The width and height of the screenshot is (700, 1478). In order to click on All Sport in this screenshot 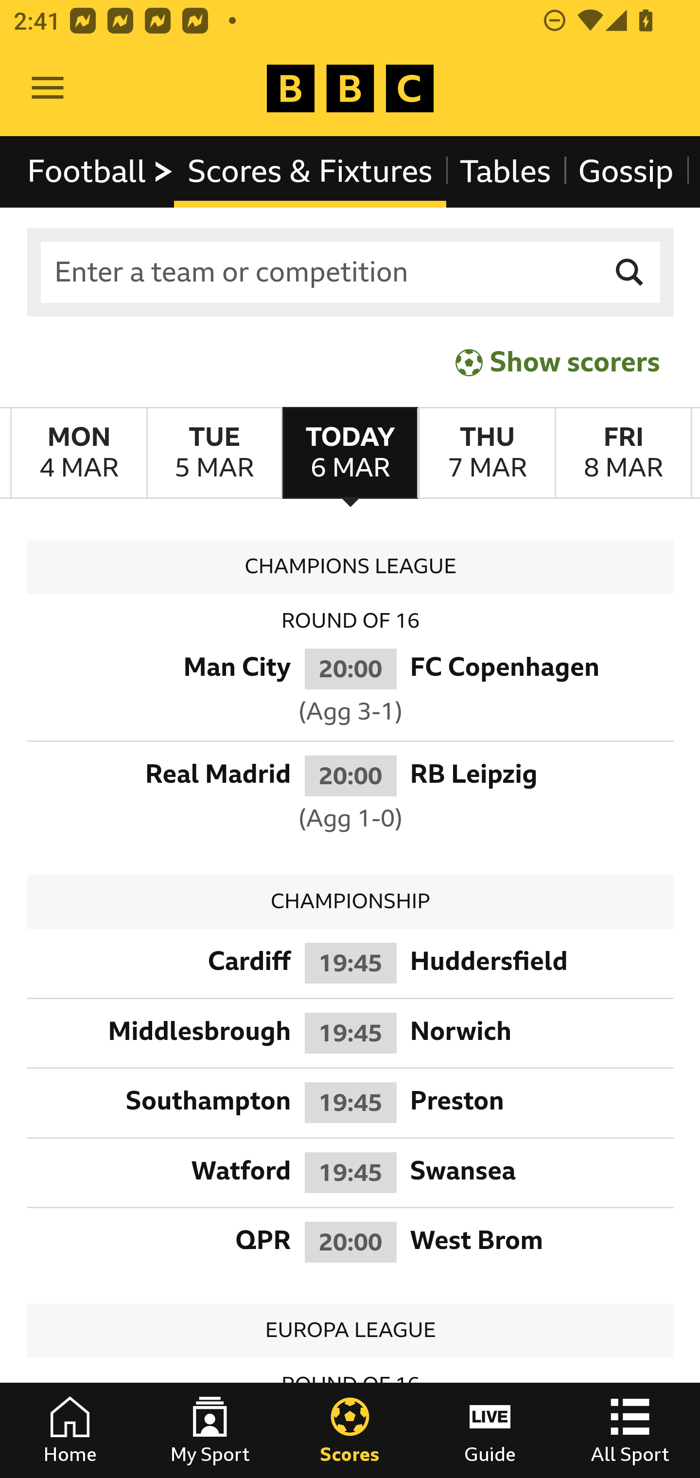, I will do `click(630, 1430)`.